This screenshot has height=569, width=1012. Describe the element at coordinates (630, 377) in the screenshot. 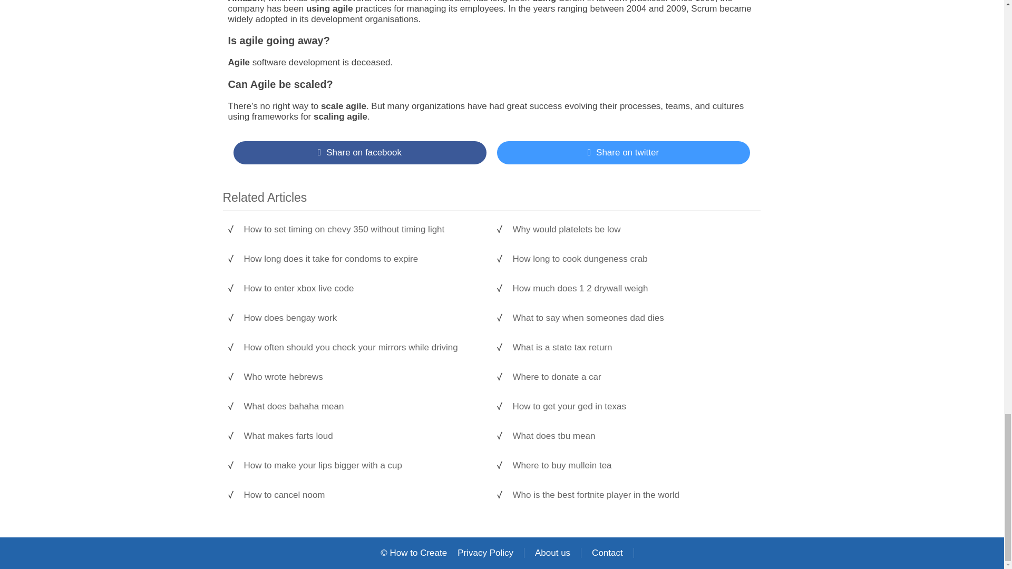

I see `Where to donate a car` at that location.